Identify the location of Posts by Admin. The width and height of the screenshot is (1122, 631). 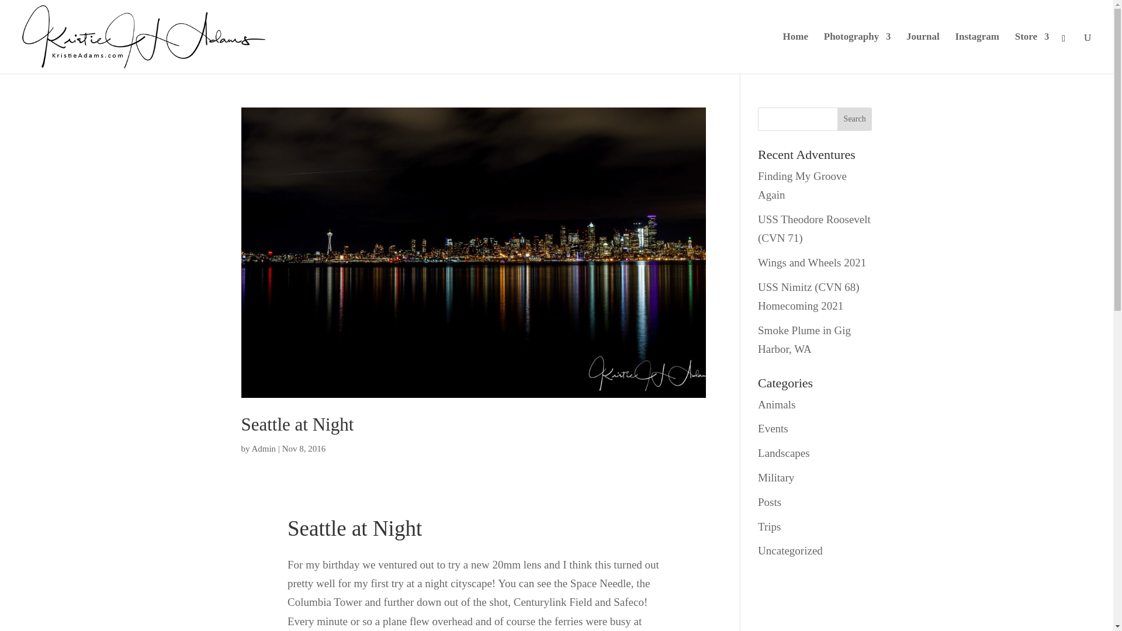
(264, 449).